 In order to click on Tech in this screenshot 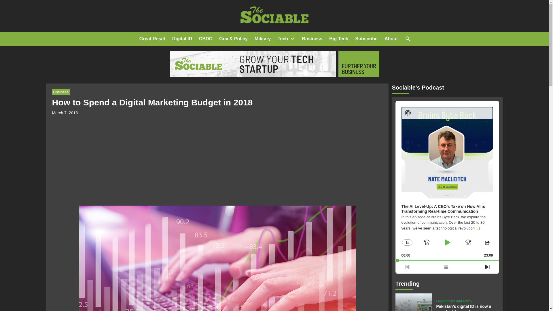, I will do `click(283, 39)`.